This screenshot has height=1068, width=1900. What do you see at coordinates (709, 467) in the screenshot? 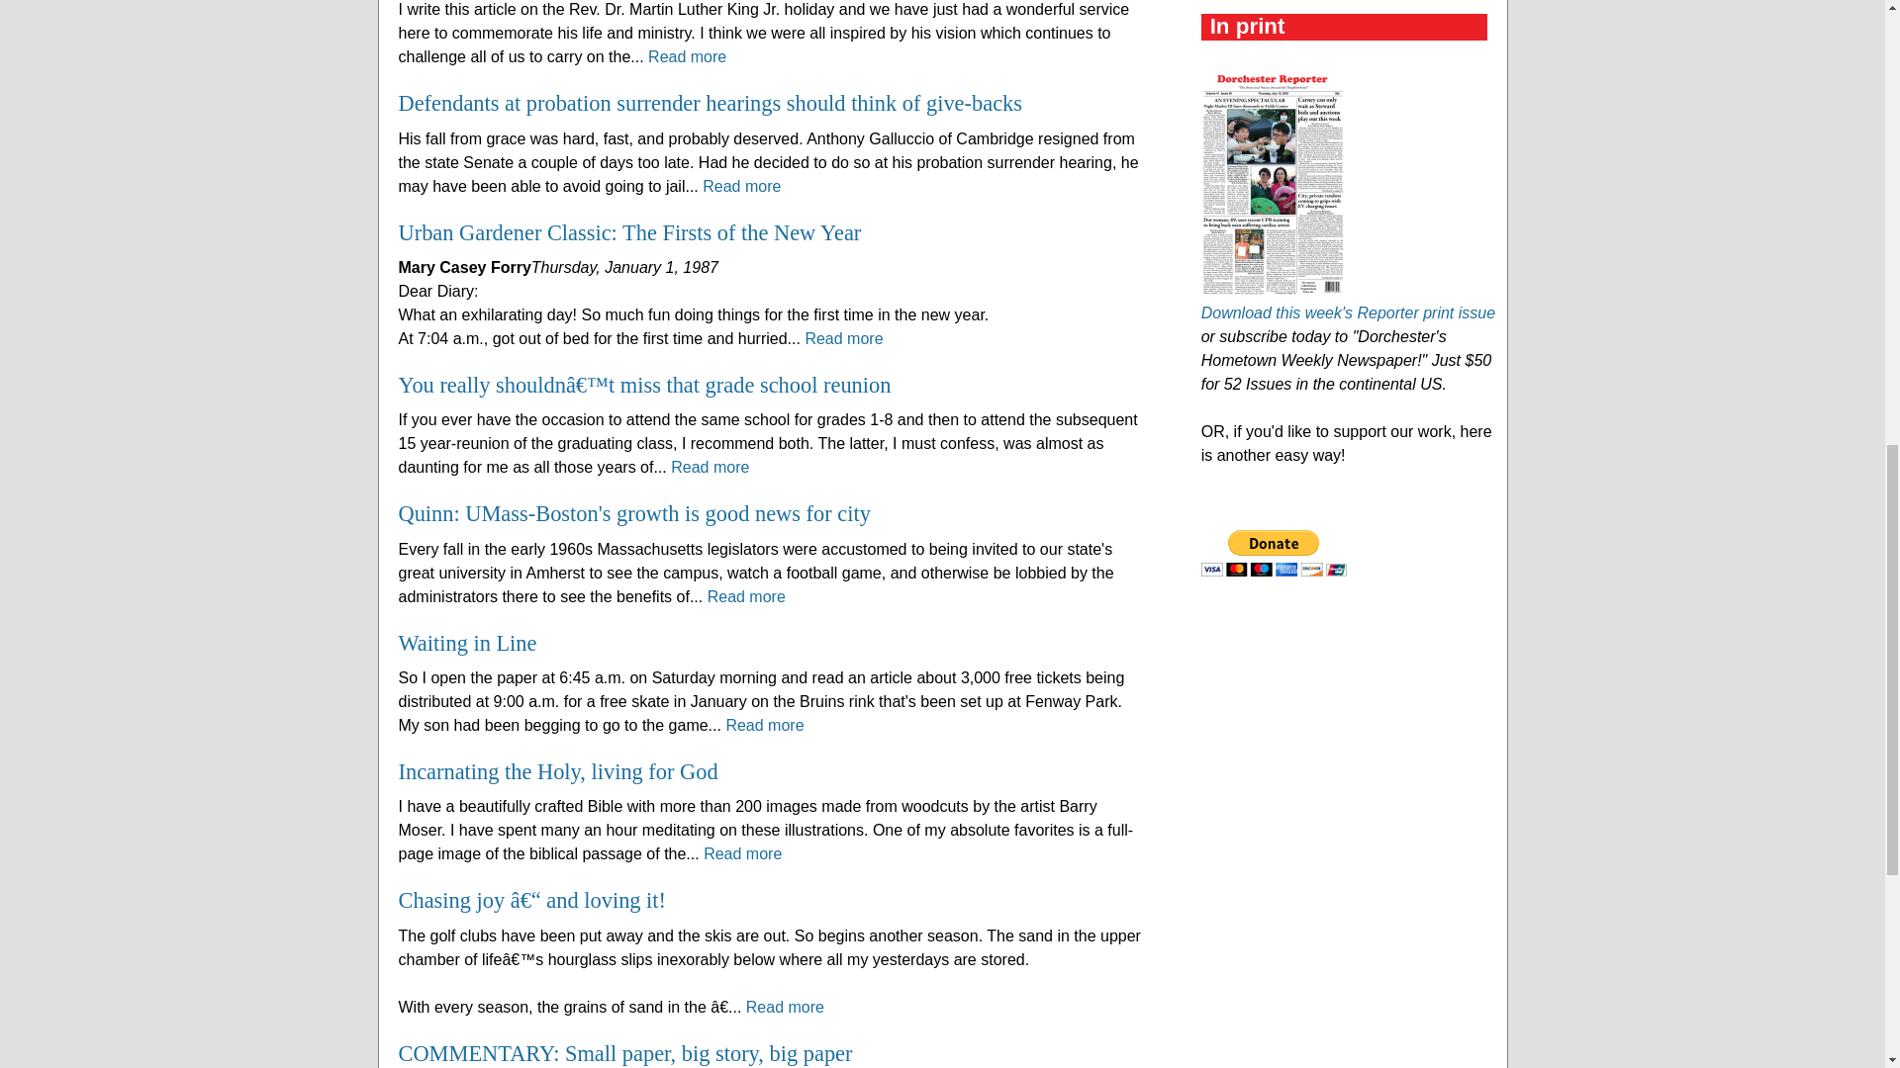
I see `Read more` at bounding box center [709, 467].